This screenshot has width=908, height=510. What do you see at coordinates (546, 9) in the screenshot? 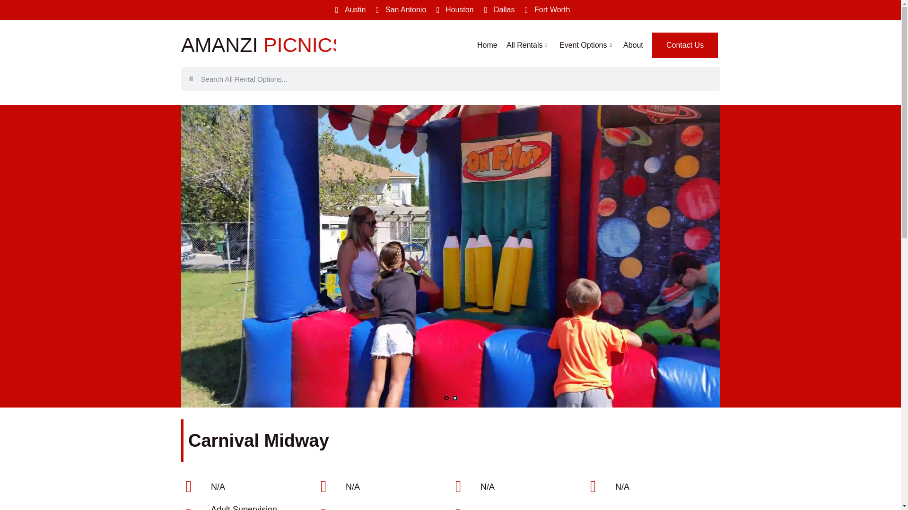
I see `All Rentals` at bounding box center [546, 9].